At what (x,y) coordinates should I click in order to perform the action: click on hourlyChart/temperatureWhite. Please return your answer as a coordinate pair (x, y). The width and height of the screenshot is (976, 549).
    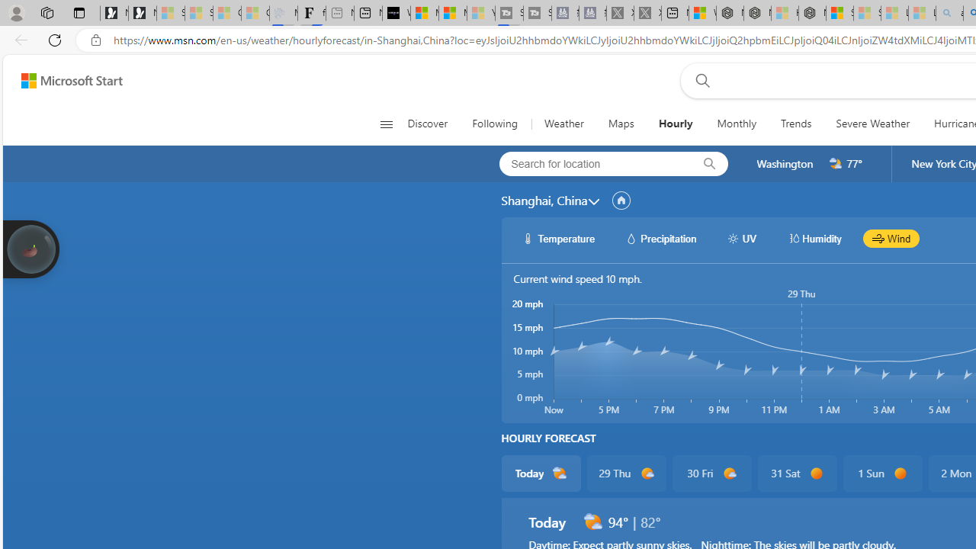
    Looking at the image, I should click on (528, 238).